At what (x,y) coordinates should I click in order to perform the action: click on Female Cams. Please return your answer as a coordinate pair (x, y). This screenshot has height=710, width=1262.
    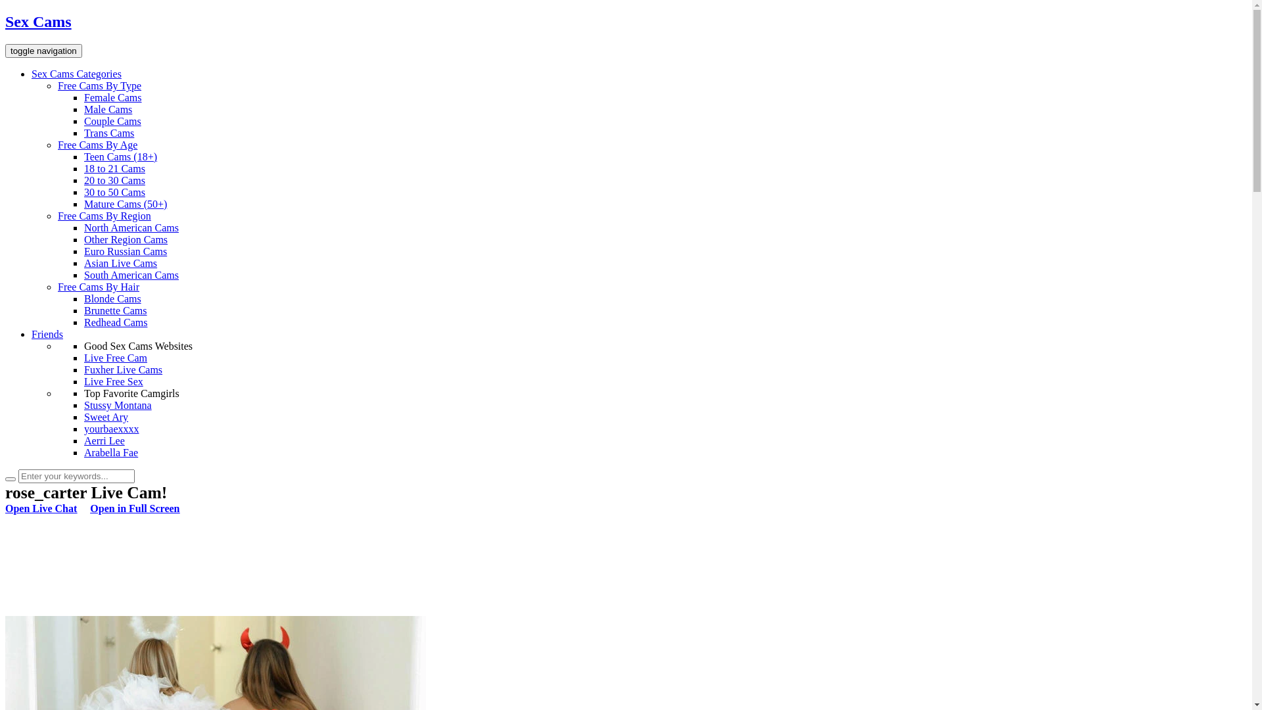
    Looking at the image, I should click on (113, 97).